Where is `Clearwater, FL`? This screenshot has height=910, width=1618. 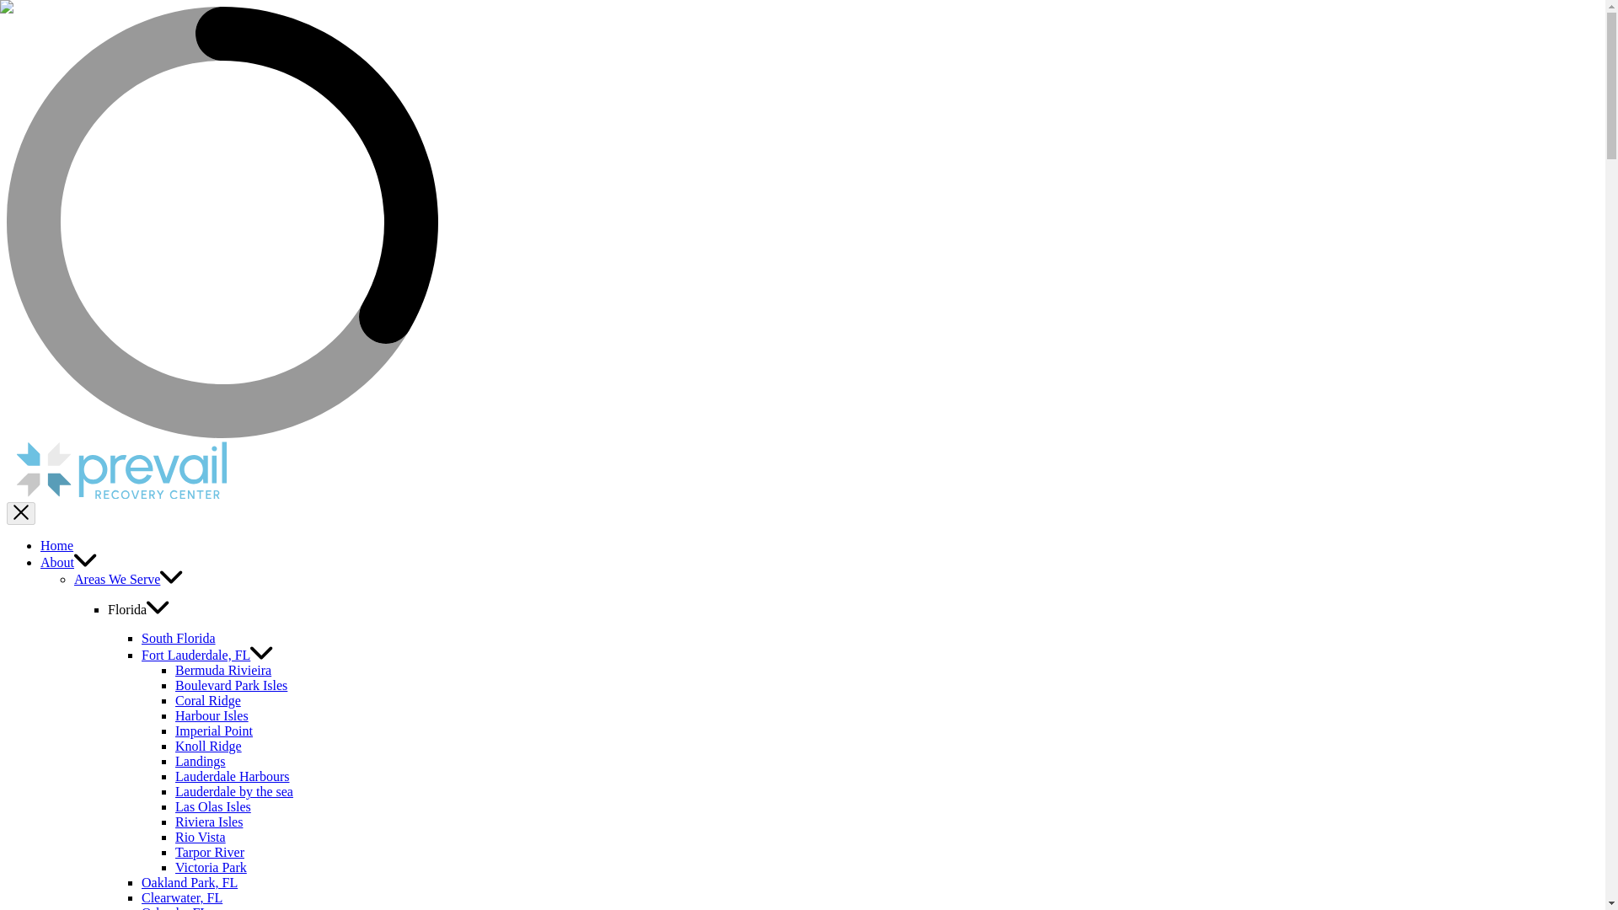 Clearwater, FL is located at coordinates (182, 897).